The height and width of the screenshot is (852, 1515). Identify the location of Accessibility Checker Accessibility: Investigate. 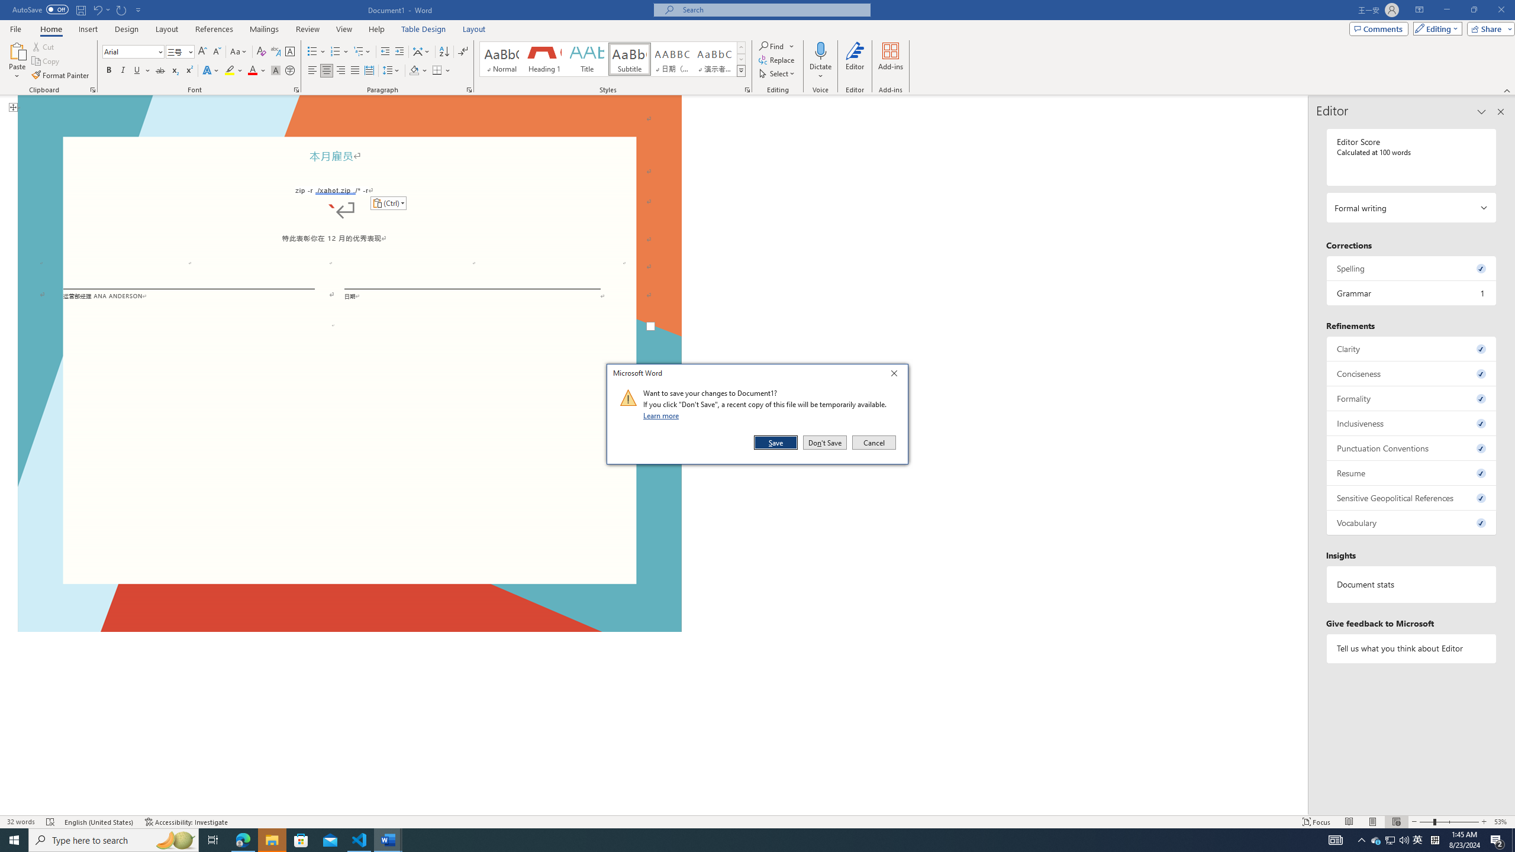
(187, 822).